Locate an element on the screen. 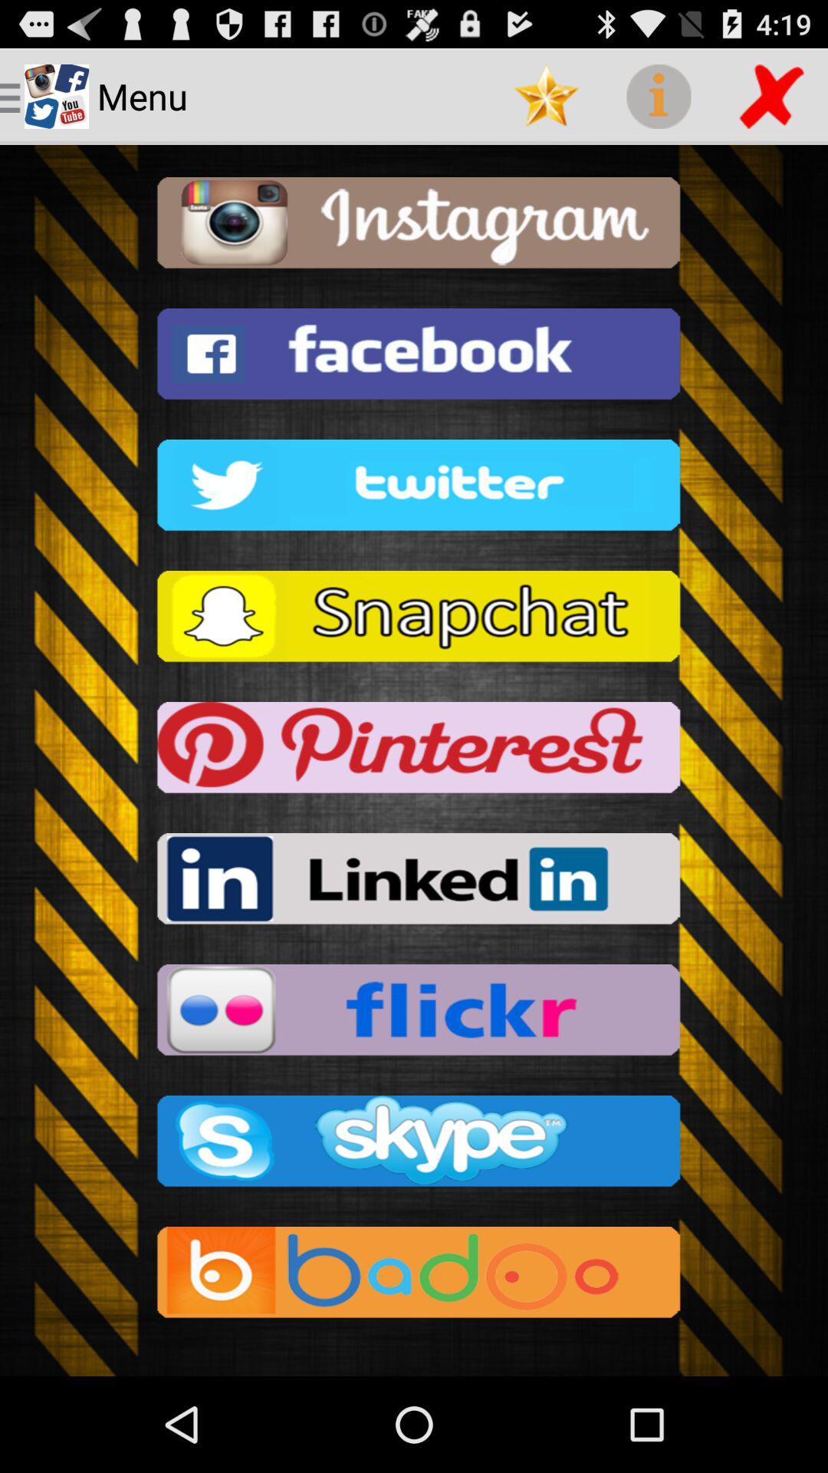 The width and height of the screenshot is (828, 1473). click instagram option is located at coordinates (414, 227).